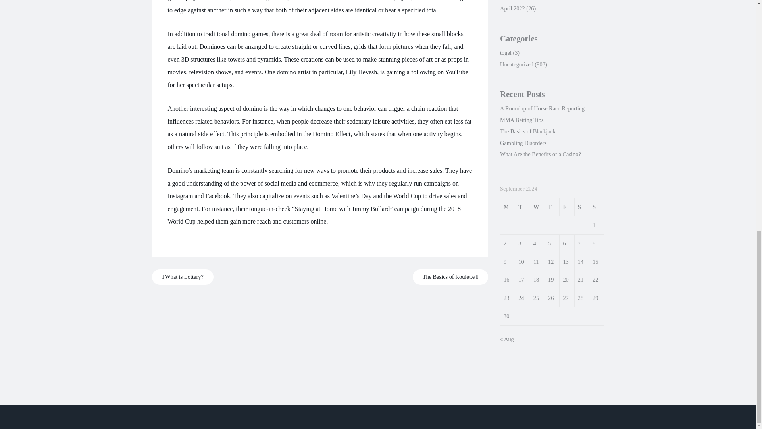 The image size is (762, 429). What do you see at coordinates (512, 8) in the screenshot?
I see `April 2022` at bounding box center [512, 8].